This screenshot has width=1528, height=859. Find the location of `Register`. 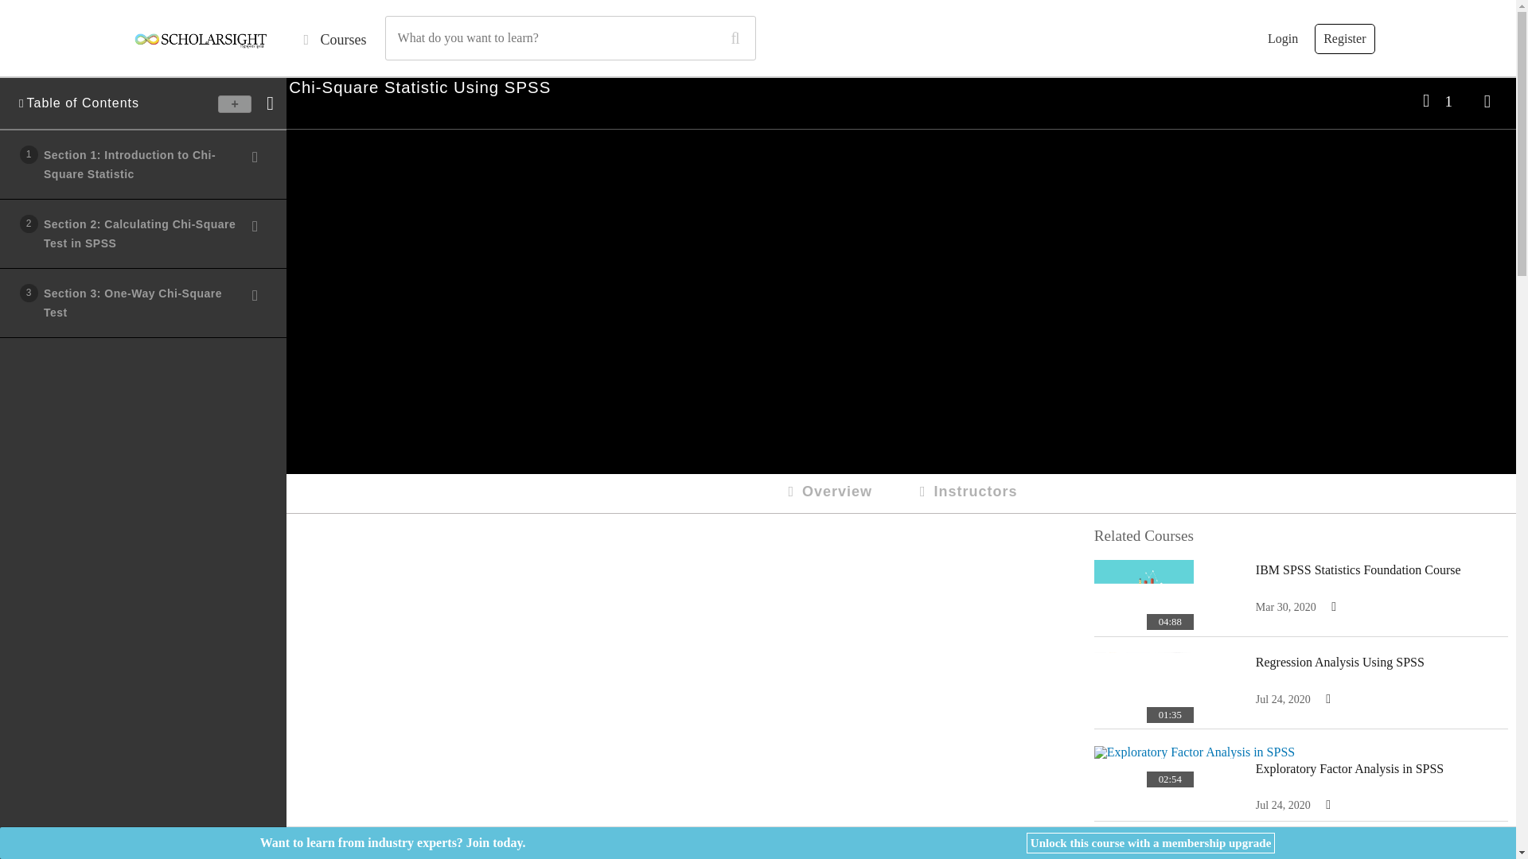

Register is located at coordinates (1343, 39).